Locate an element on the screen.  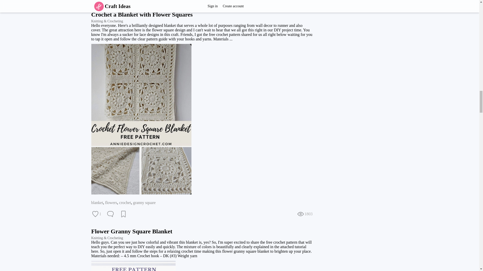
Comments is located at coordinates (108, 1).